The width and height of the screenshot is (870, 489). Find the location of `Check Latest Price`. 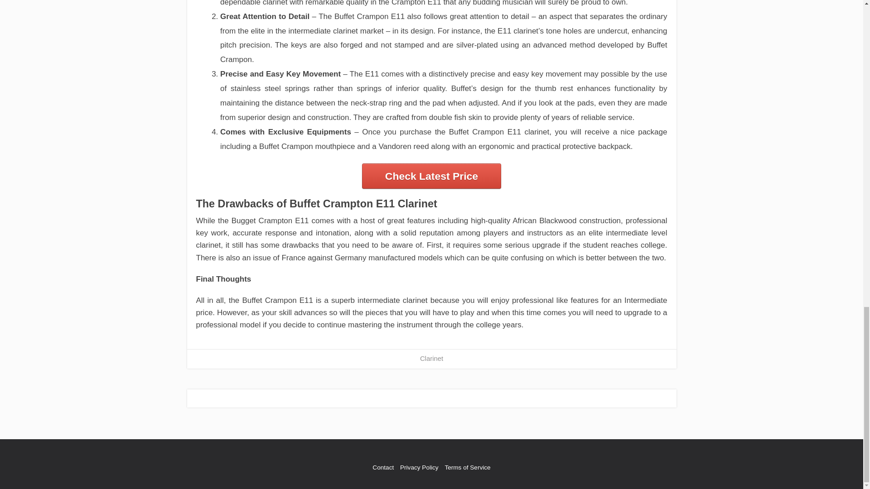

Check Latest Price is located at coordinates (431, 176).